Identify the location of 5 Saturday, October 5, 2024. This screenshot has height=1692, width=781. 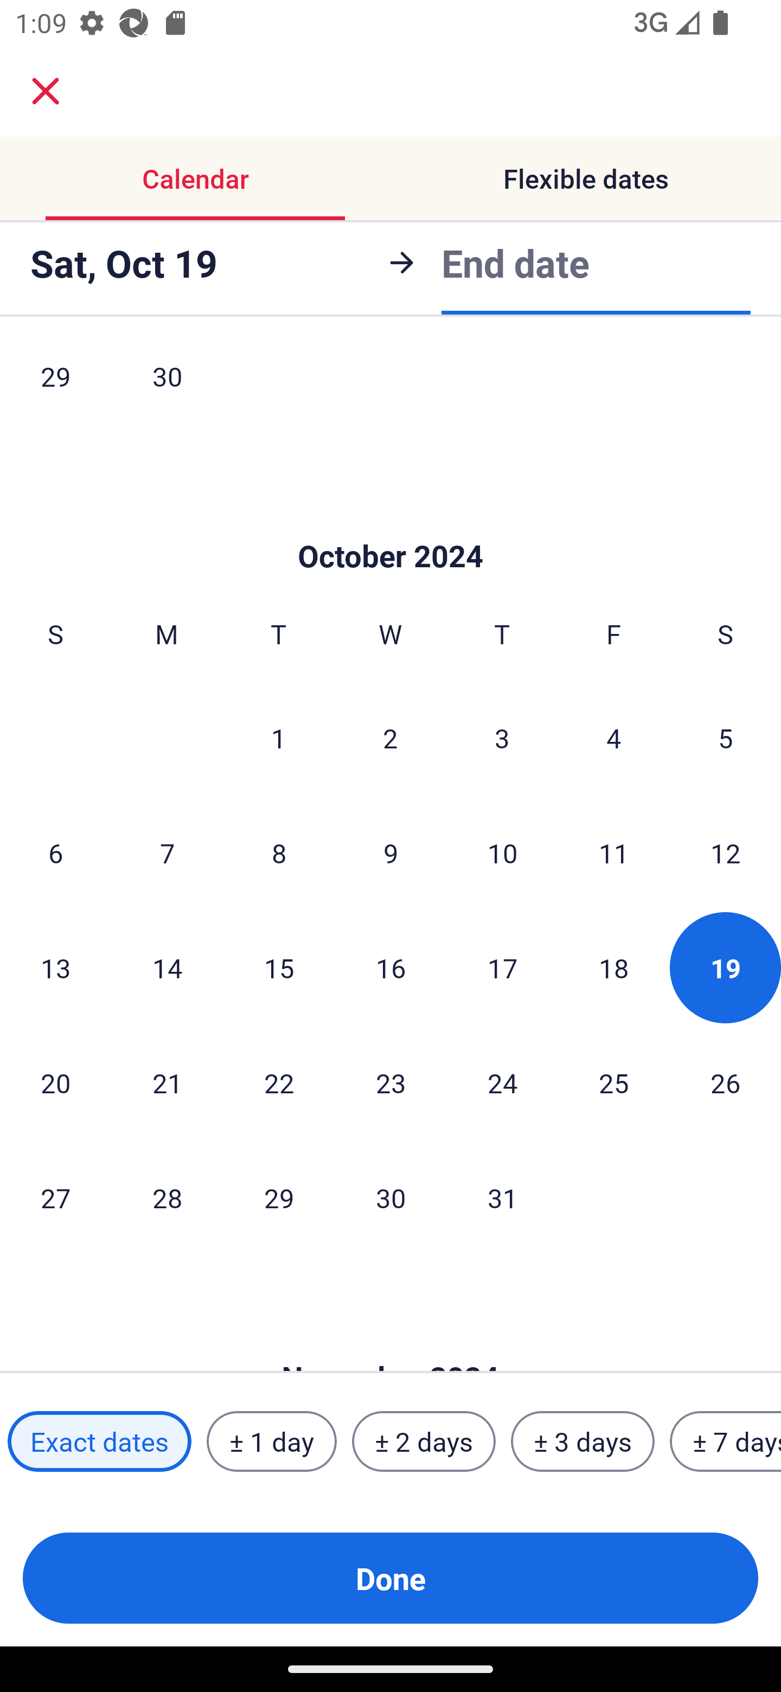
(726, 738).